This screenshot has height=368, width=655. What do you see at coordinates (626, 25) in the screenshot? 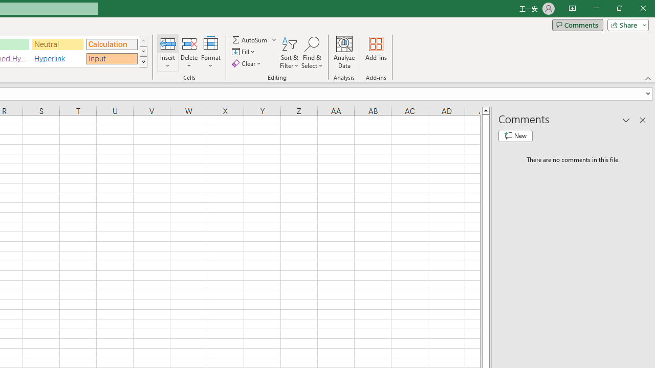
I see `Share` at bounding box center [626, 25].